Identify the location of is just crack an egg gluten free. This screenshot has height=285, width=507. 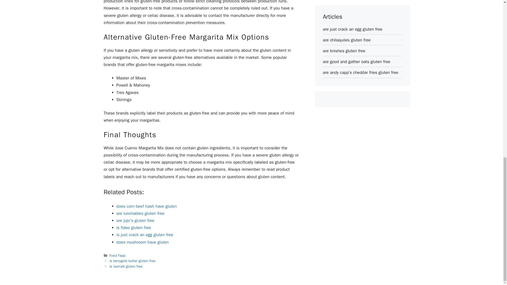
(144, 235).